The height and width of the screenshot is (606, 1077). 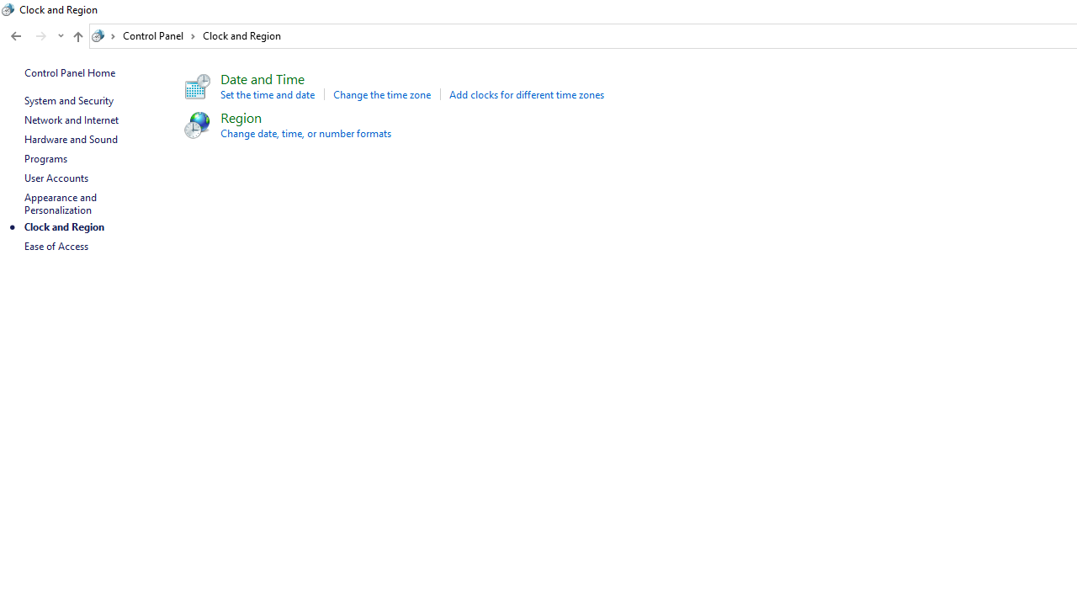 I want to click on Ease of Access, so click(x=56, y=246).